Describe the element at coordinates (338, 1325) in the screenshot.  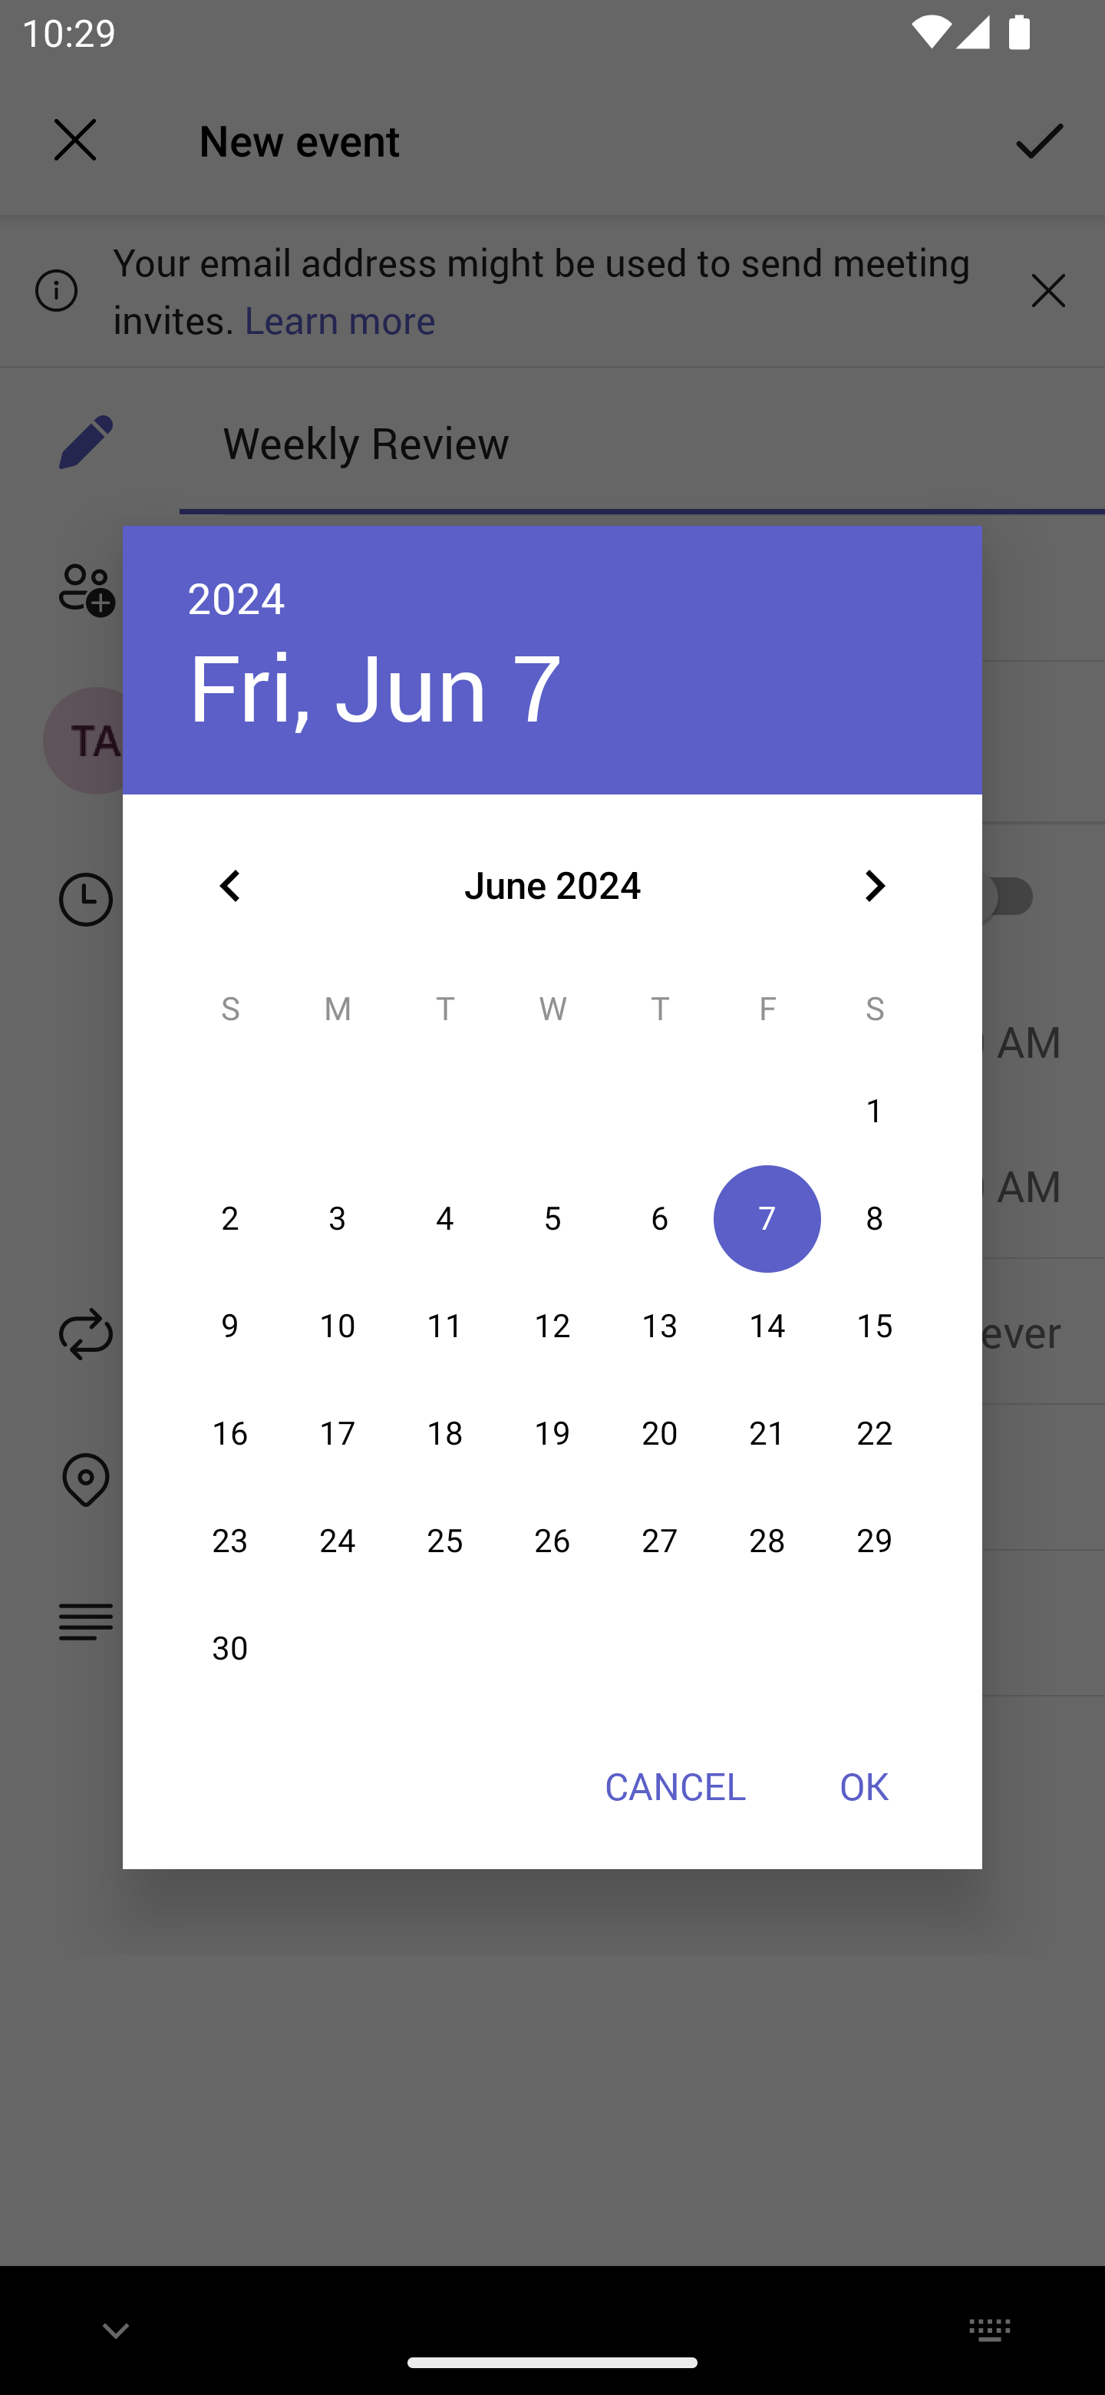
I see `10 10 June 2024` at that location.